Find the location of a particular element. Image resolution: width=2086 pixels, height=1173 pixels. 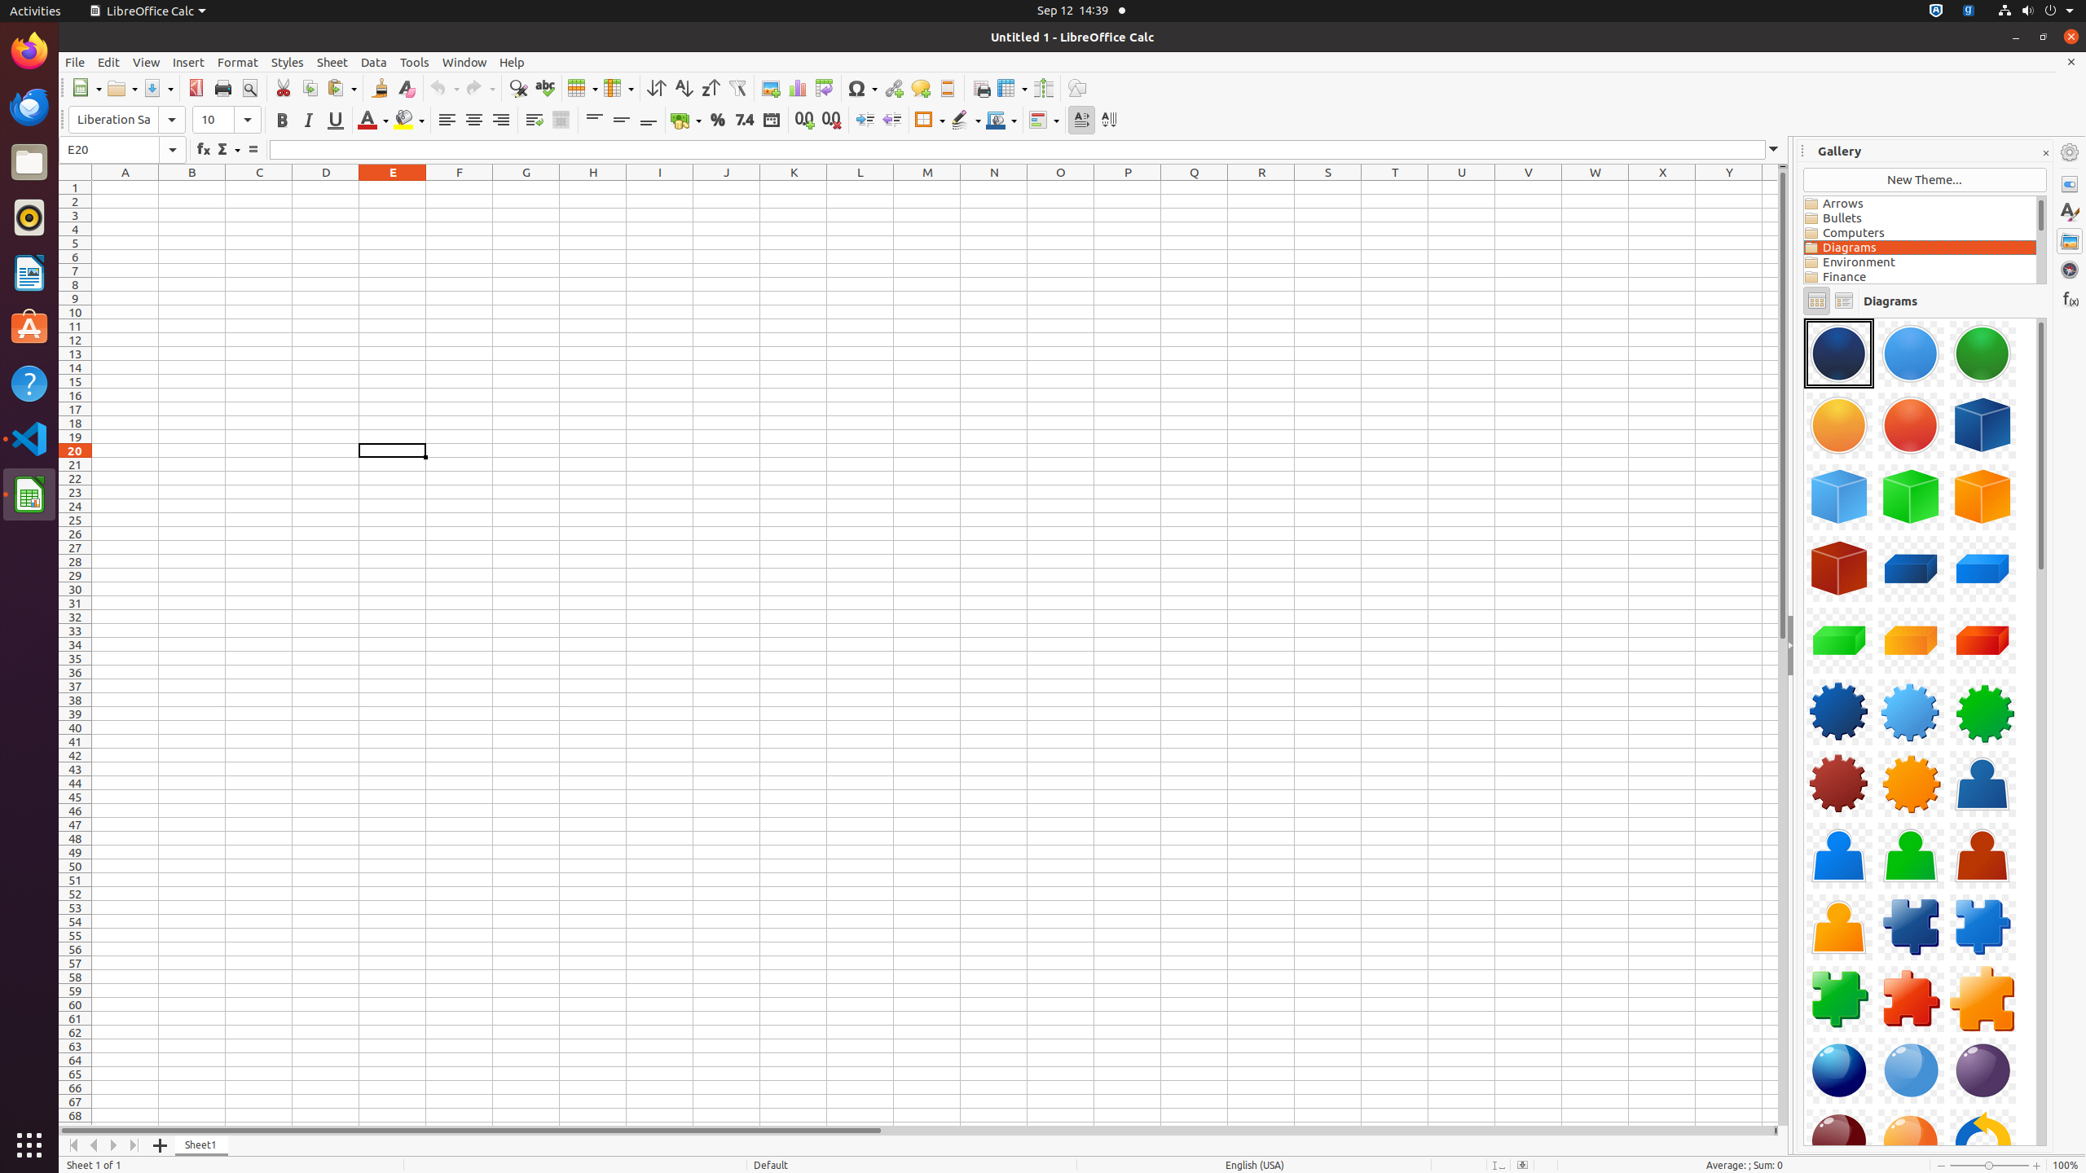

G1 is located at coordinates (526, 187).